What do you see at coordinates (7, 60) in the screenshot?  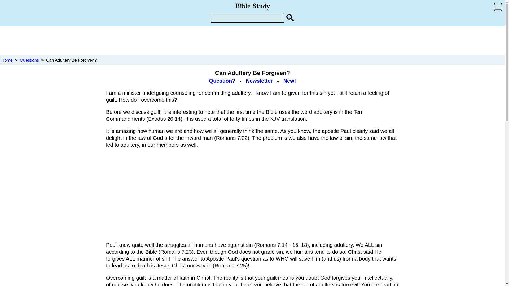 I see `Home` at bounding box center [7, 60].